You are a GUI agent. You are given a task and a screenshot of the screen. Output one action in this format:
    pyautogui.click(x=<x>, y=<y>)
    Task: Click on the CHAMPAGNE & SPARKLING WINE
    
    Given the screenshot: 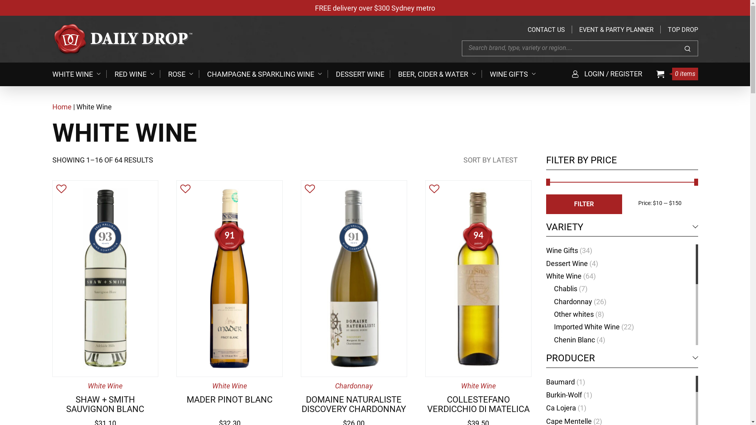 What is the action you would take?
    pyautogui.click(x=268, y=74)
    